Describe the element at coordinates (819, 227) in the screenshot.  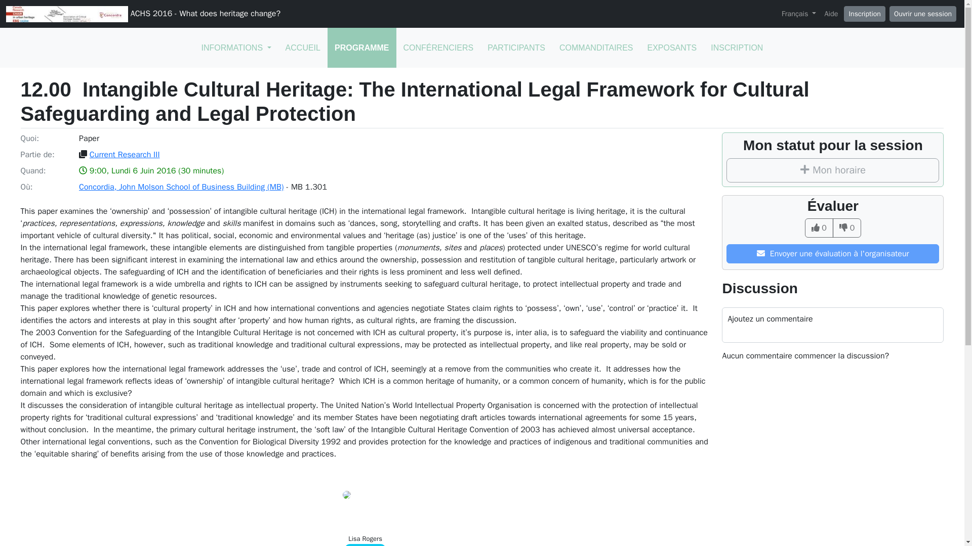
I see `0` at that location.